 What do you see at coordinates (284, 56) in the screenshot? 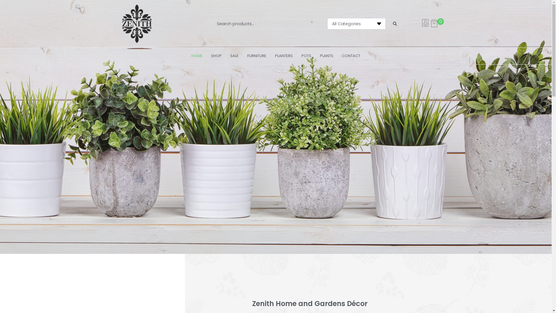
I see `PLANTERS` at bounding box center [284, 56].